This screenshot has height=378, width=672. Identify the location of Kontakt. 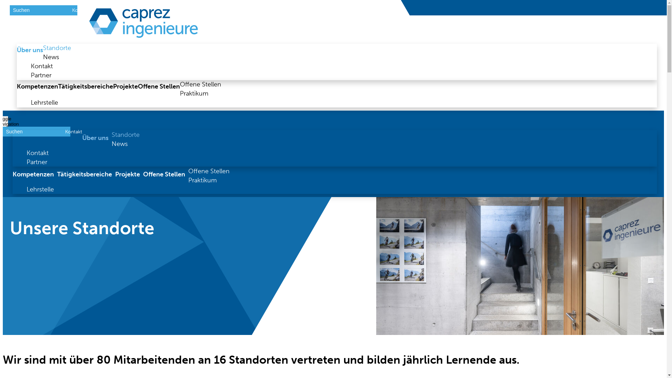
(39, 153).